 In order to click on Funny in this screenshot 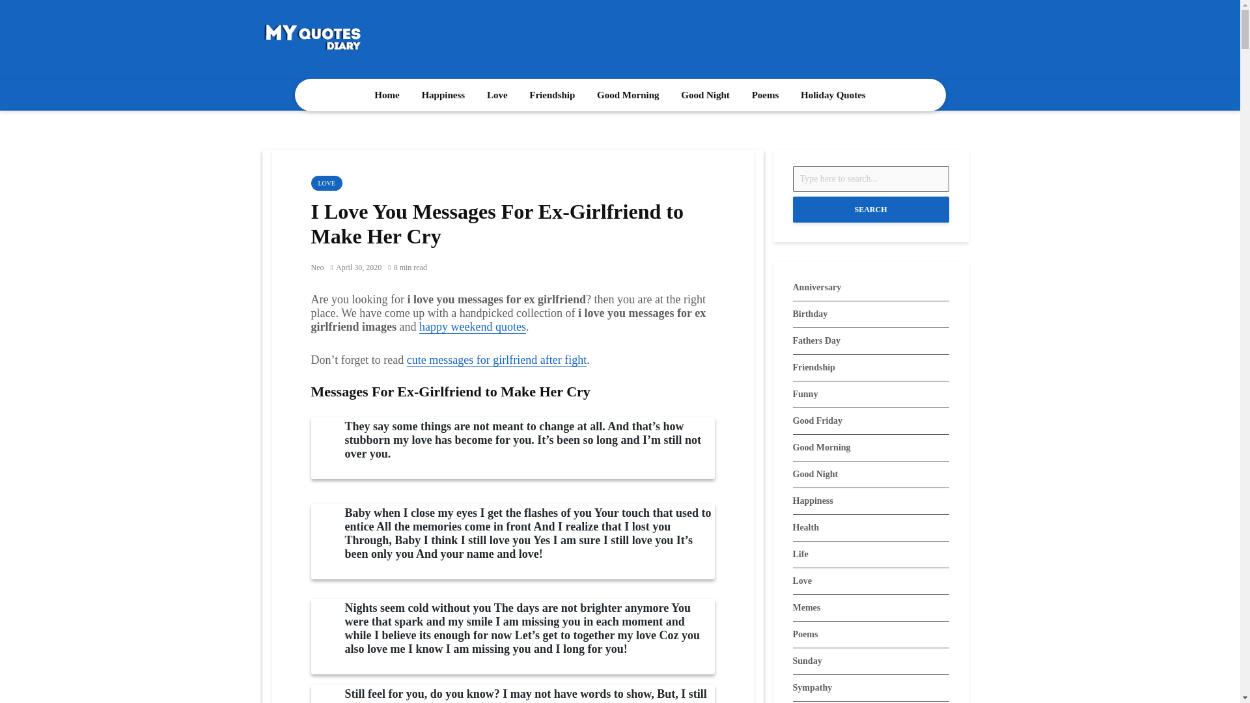, I will do `click(870, 394)`.